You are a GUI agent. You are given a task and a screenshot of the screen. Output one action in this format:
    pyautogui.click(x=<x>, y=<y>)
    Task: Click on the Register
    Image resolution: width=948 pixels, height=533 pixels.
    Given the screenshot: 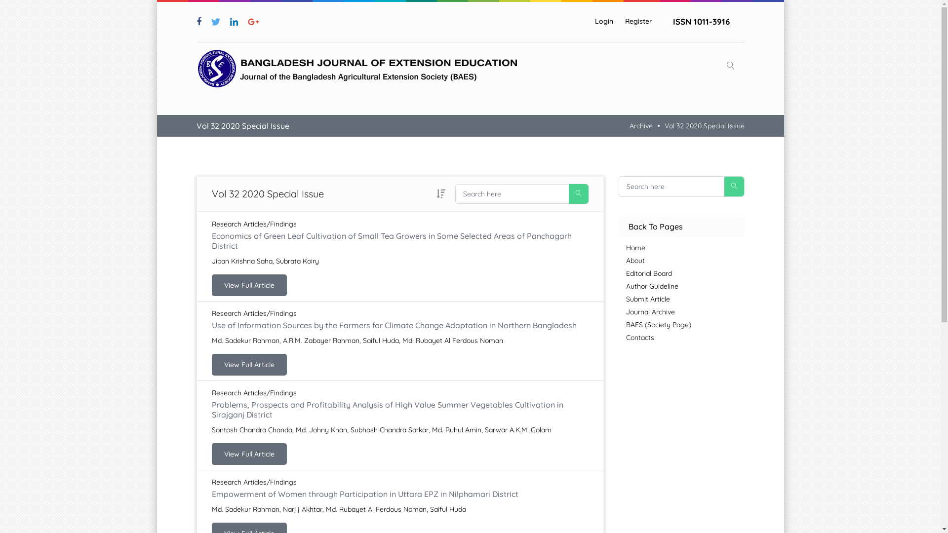 What is the action you would take?
    pyautogui.click(x=639, y=22)
    